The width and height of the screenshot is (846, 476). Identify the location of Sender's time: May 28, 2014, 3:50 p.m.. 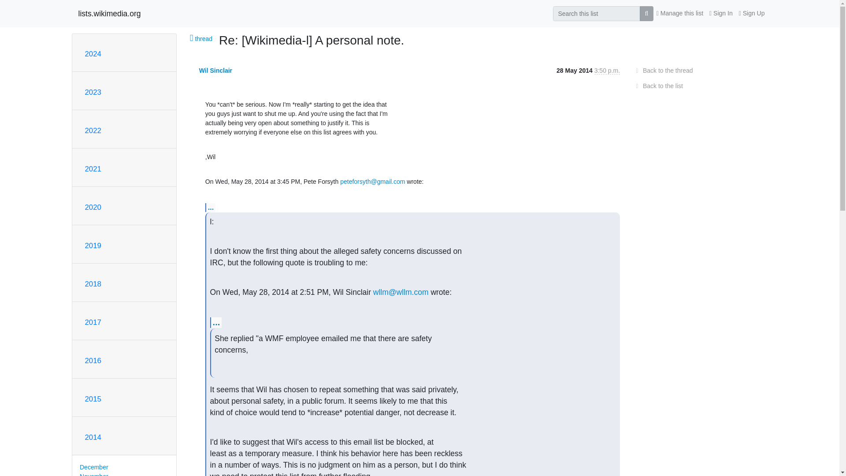
(607, 71).